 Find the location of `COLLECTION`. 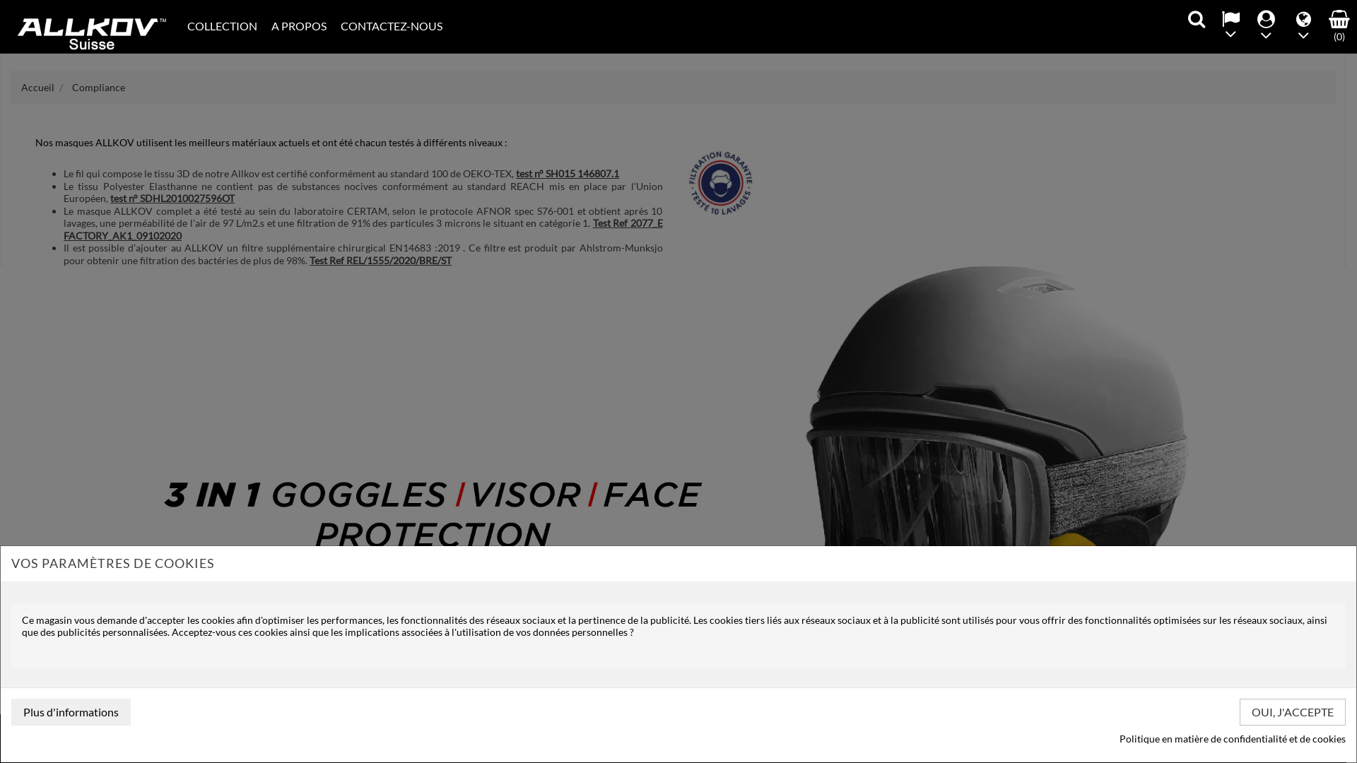

COLLECTION is located at coordinates (222, 26).